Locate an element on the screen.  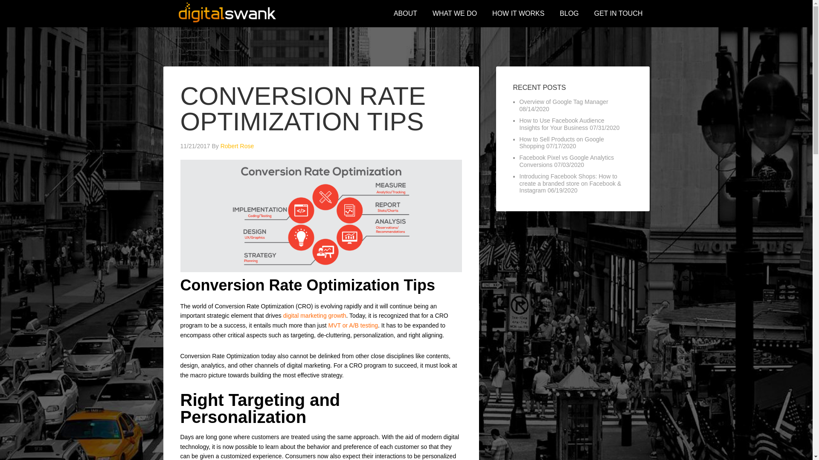
digital marketing growth is located at coordinates (315, 316).